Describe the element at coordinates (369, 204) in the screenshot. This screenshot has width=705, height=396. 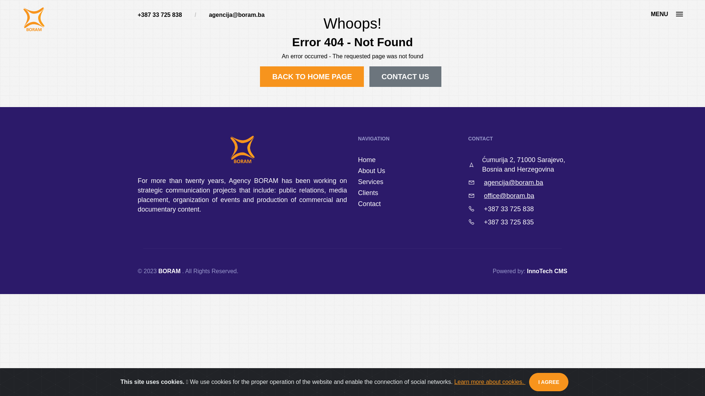
I see `Contact` at that location.